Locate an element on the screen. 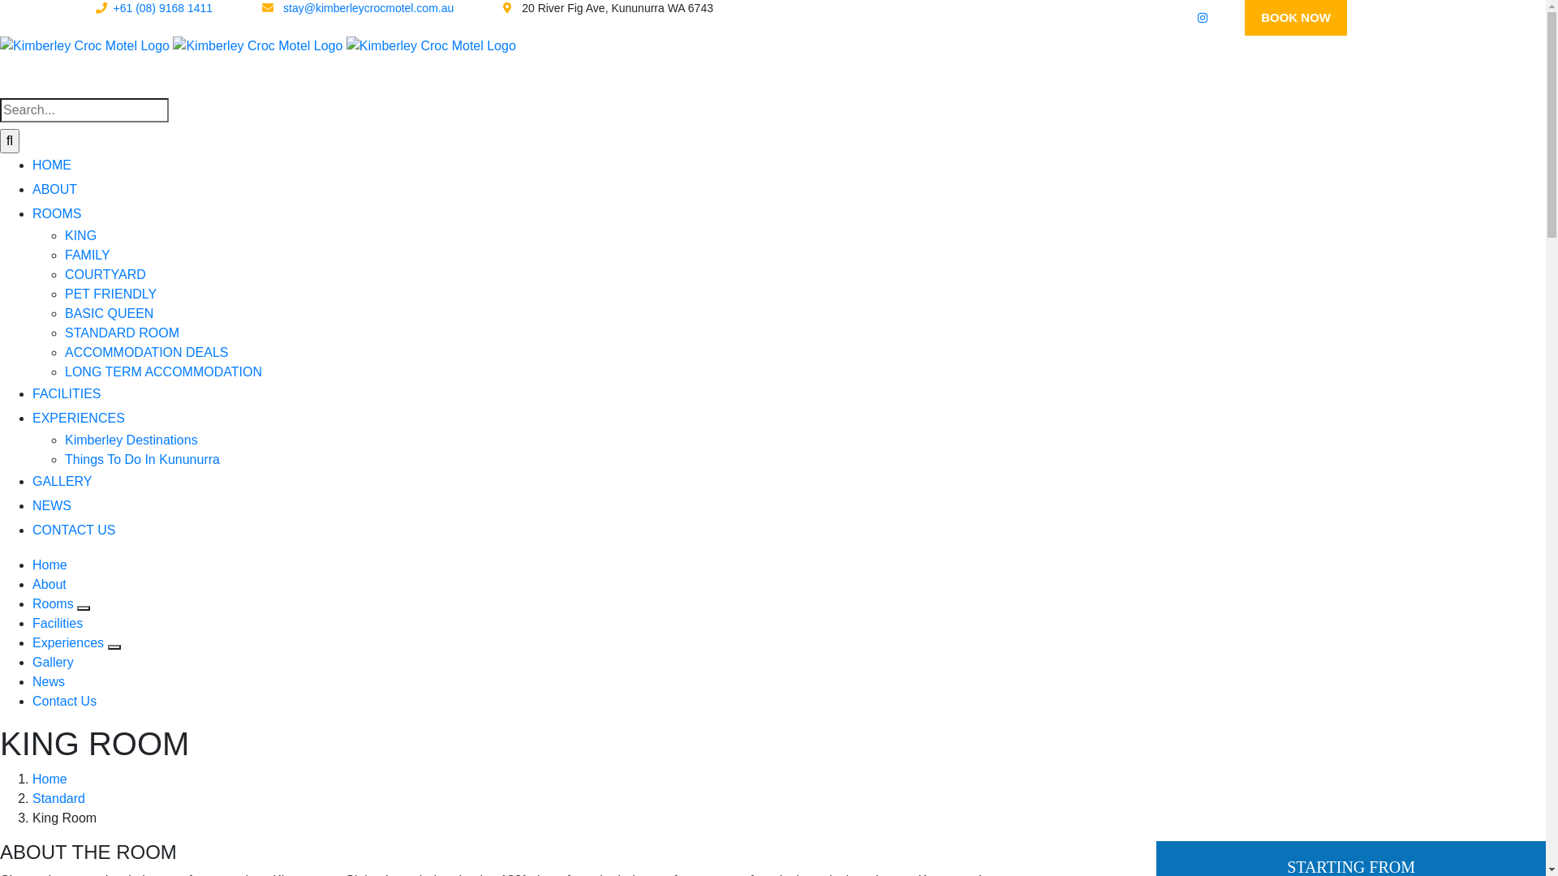  STANDARD ROOM is located at coordinates (122, 333).